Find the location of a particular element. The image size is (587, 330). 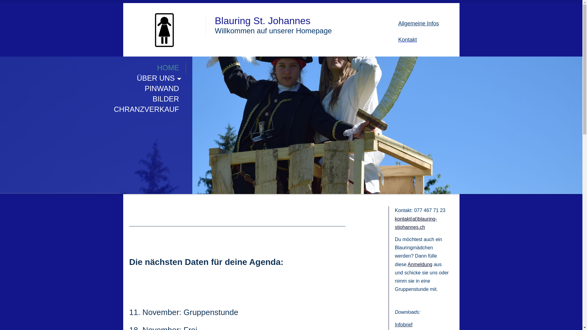

kontakt(at)blauring-stjohannes.ch is located at coordinates (416, 223).